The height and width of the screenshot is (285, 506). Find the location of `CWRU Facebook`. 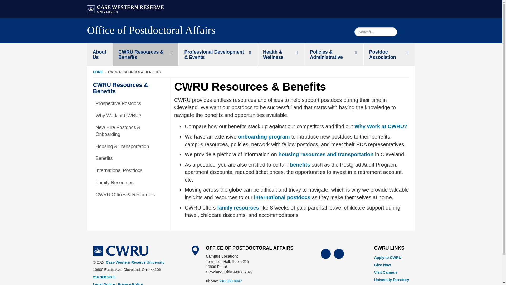

CWRU Facebook is located at coordinates (326, 254).